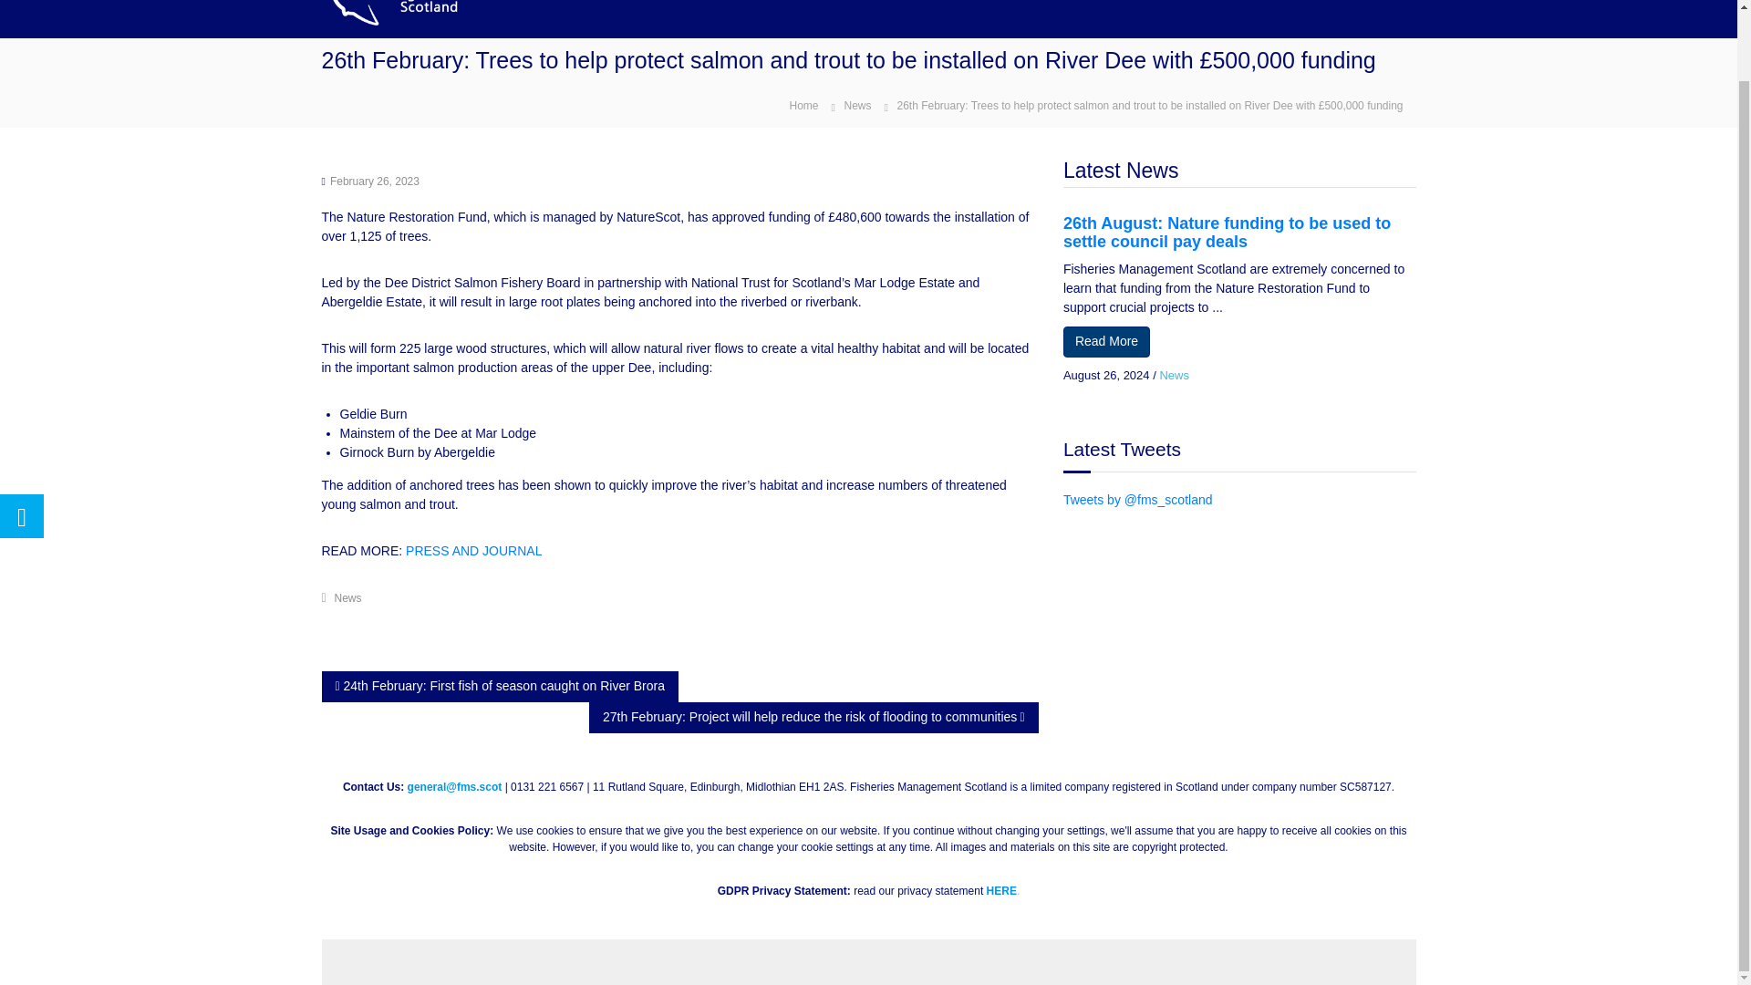  I want to click on Home, so click(803, 104).